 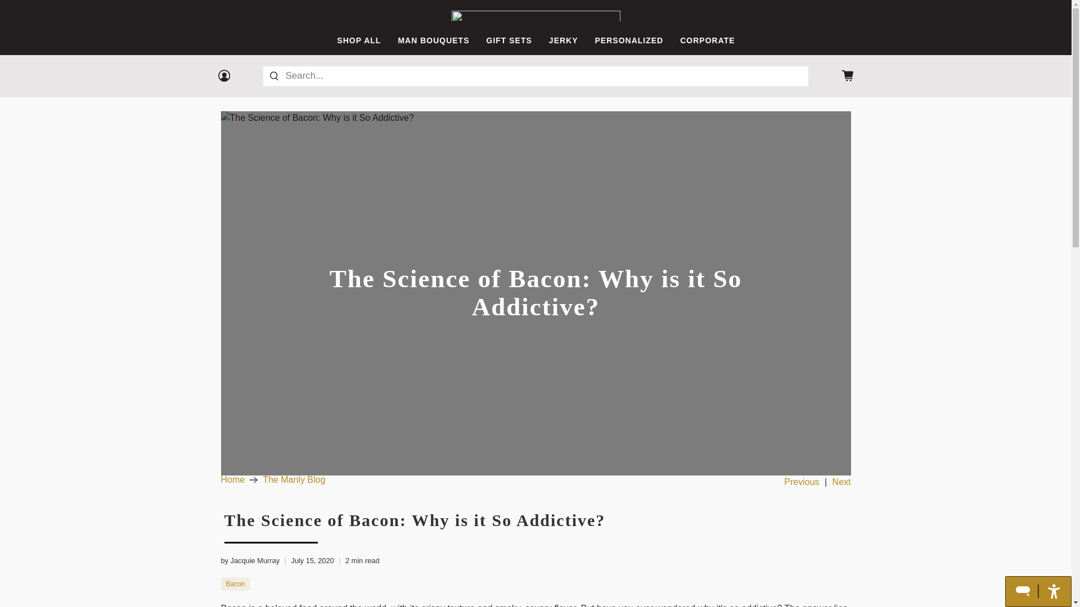 I want to click on The Manly Blog, so click(x=294, y=479).